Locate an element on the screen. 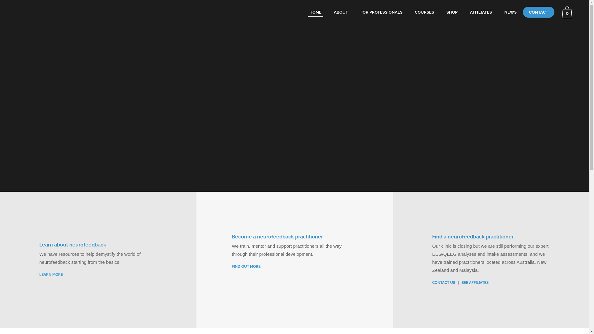 This screenshot has width=594, height=334. FIND OUT MORE is located at coordinates (246, 267).